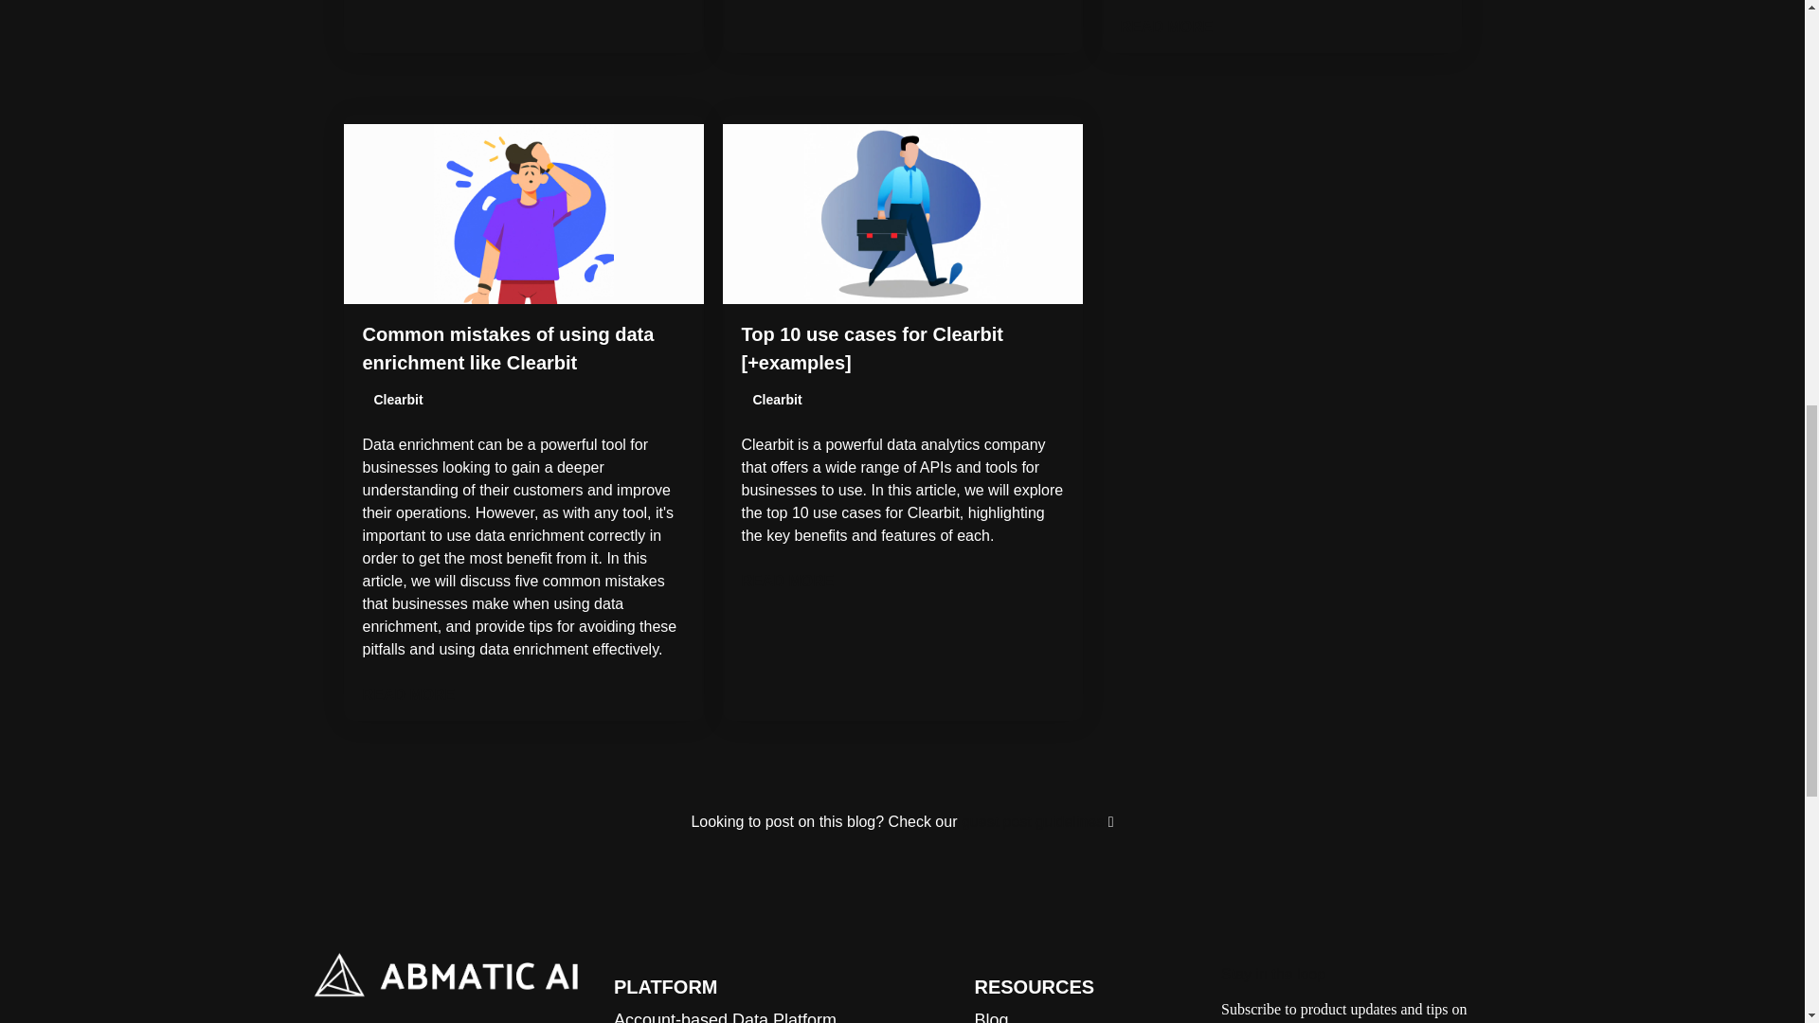  Describe the element at coordinates (777, 400) in the screenshot. I see `Clearbit` at that location.